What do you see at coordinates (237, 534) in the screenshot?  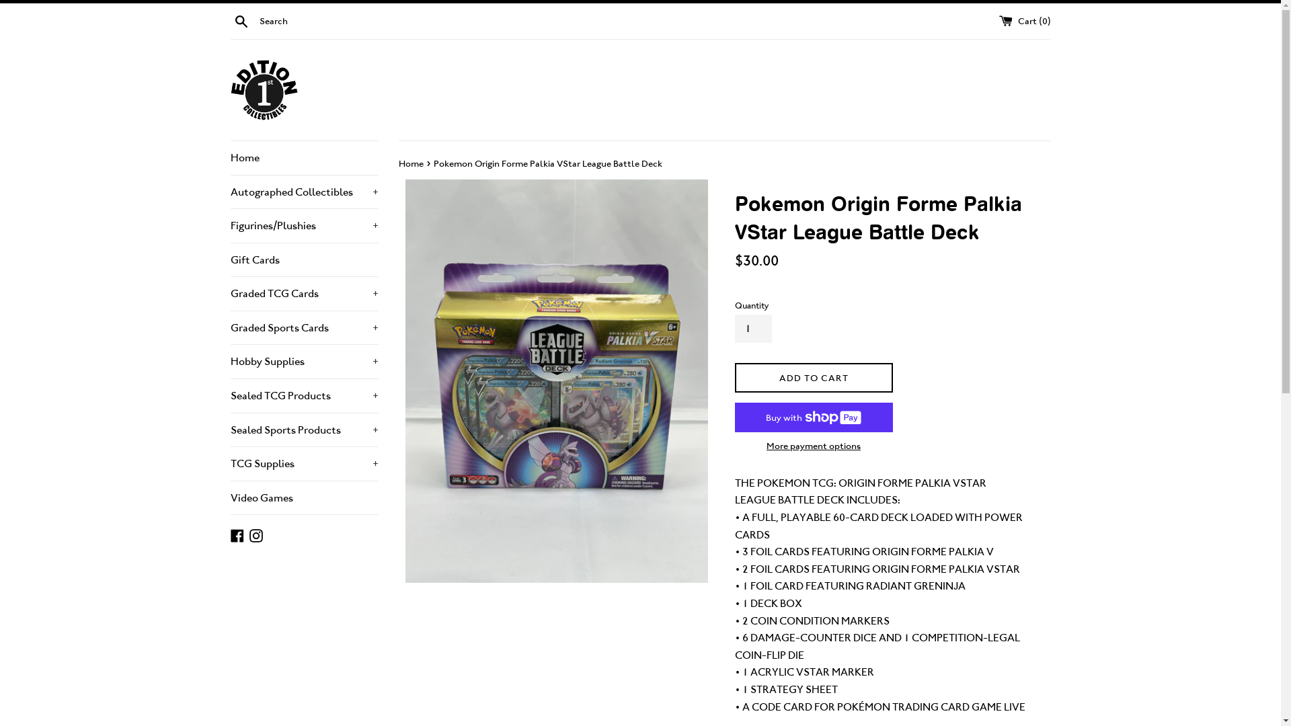 I see `Facebook` at bounding box center [237, 534].